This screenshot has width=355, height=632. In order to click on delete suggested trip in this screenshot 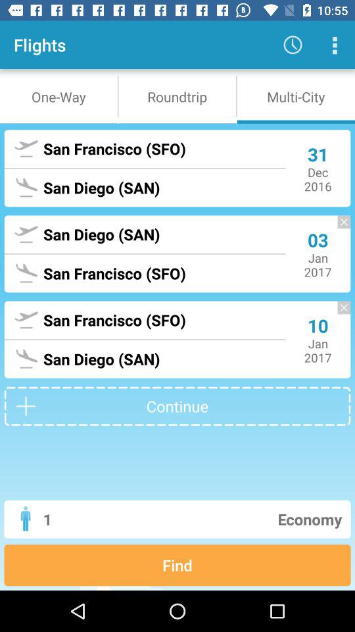, I will do `click(337, 228)`.